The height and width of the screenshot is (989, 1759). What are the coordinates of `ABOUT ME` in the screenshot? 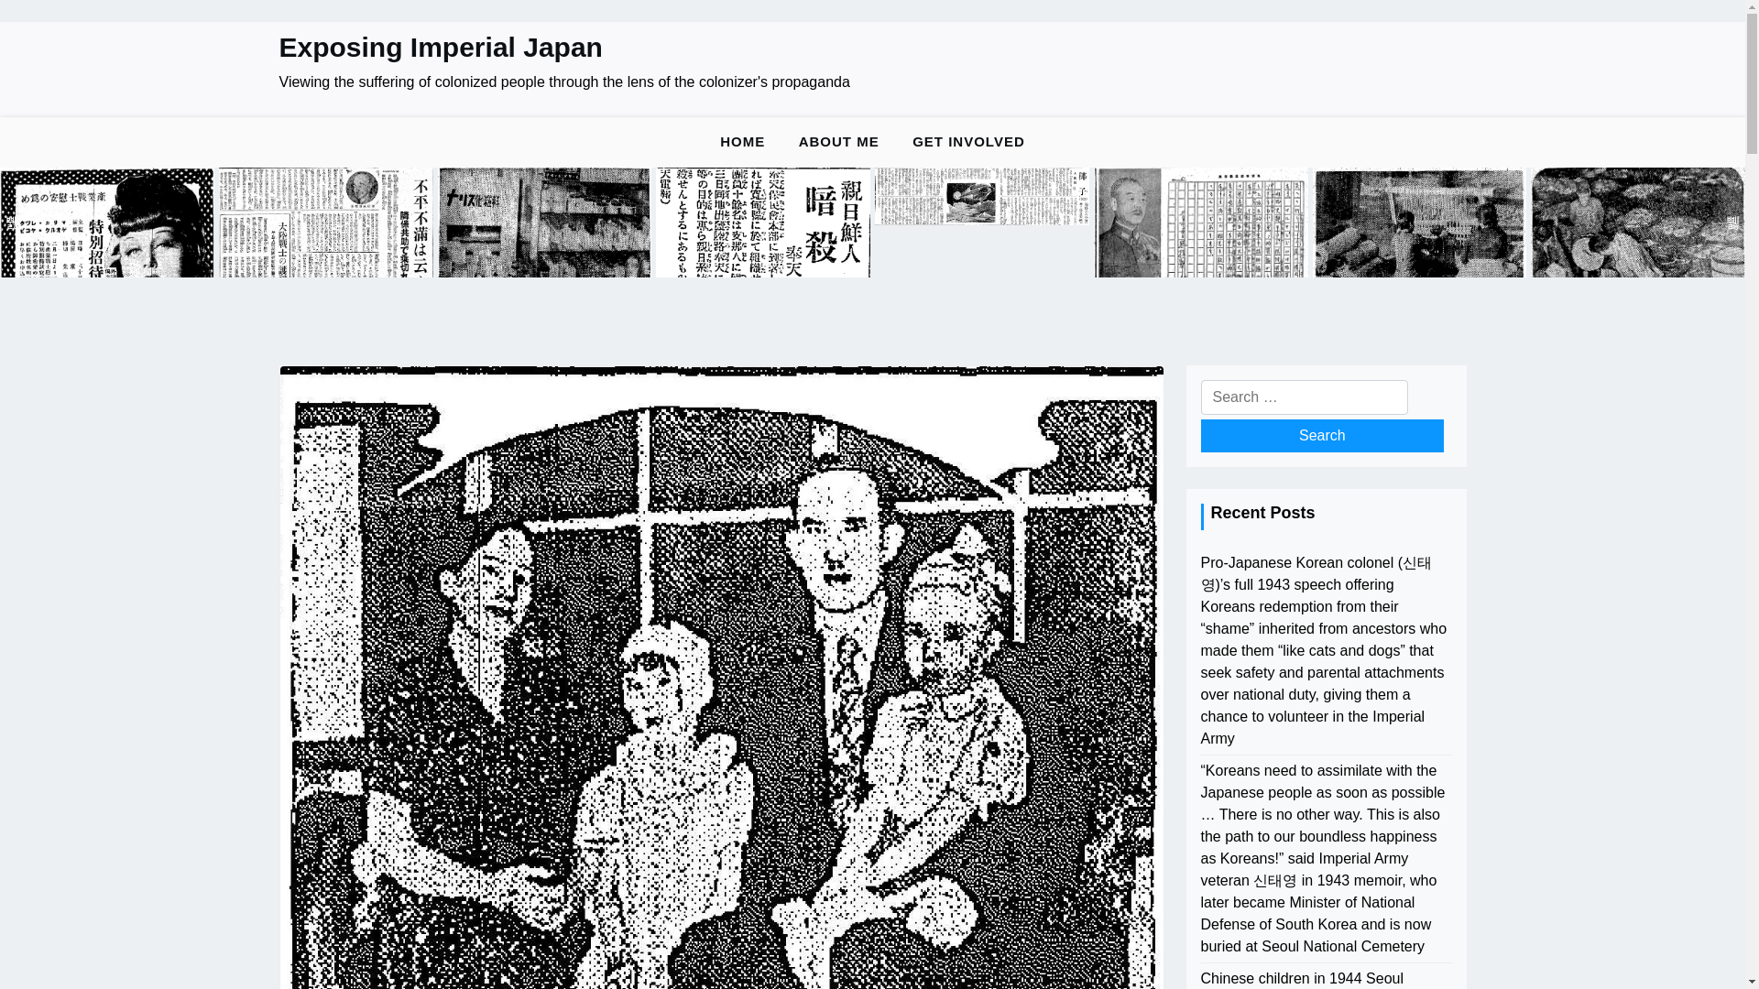 It's located at (839, 142).